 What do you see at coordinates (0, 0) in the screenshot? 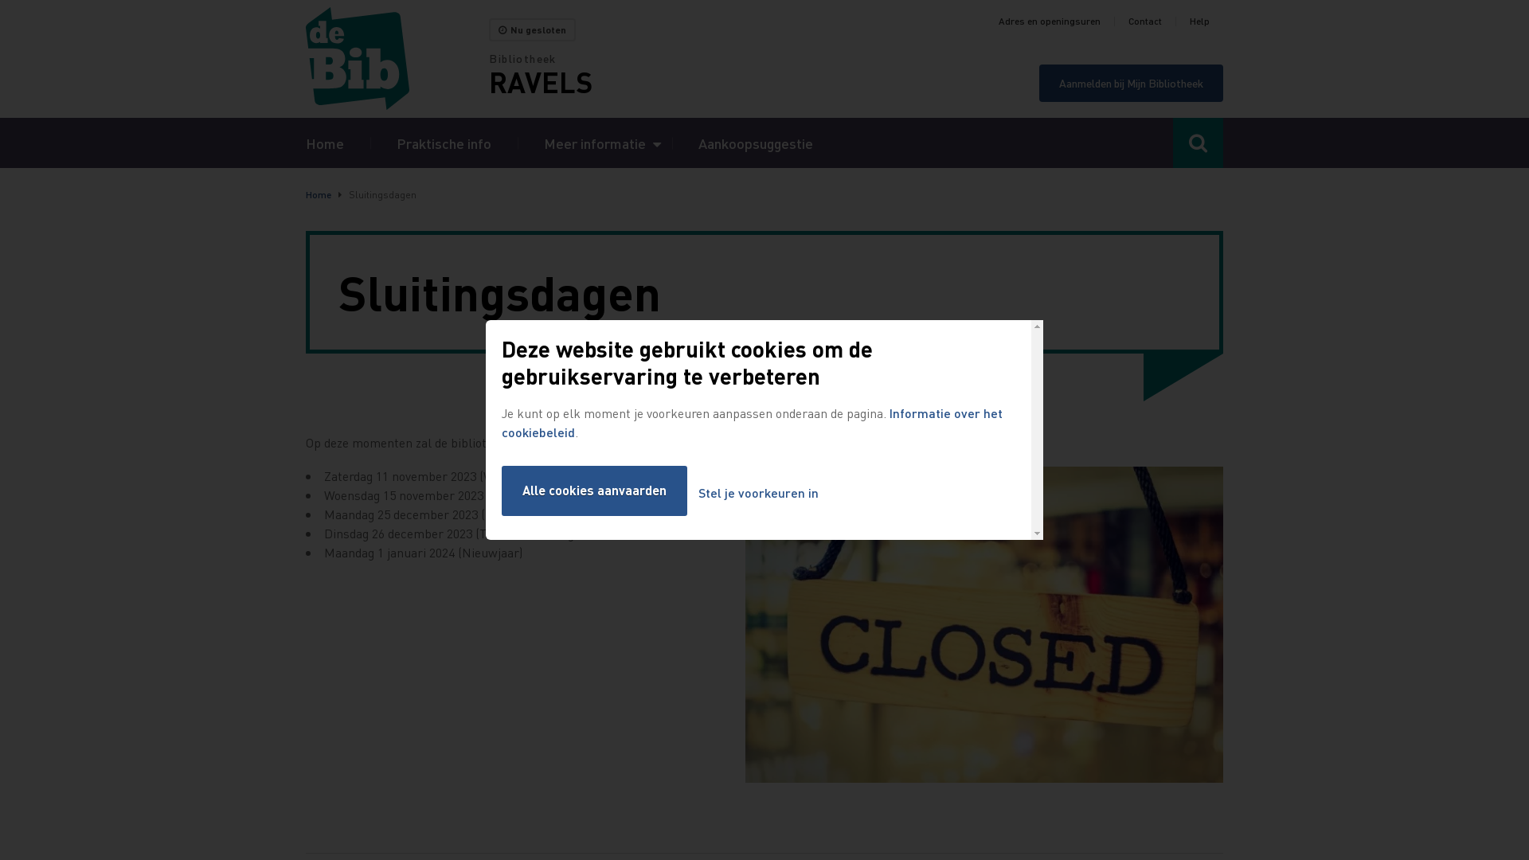
I see `Overslaan en naar zoeken gaan` at bounding box center [0, 0].